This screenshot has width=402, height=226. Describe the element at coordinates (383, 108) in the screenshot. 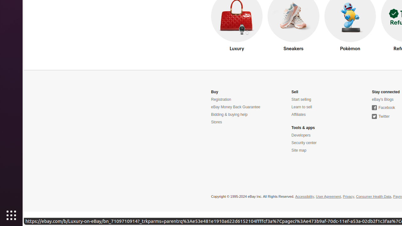

I see `Facebook` at that location.